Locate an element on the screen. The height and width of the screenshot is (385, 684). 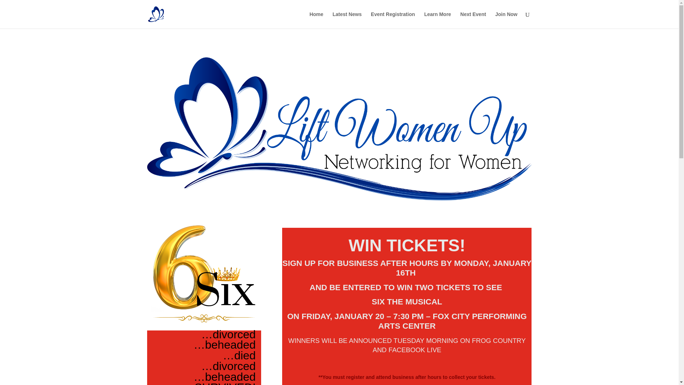
Next Event is located at coordinates (473, 20).